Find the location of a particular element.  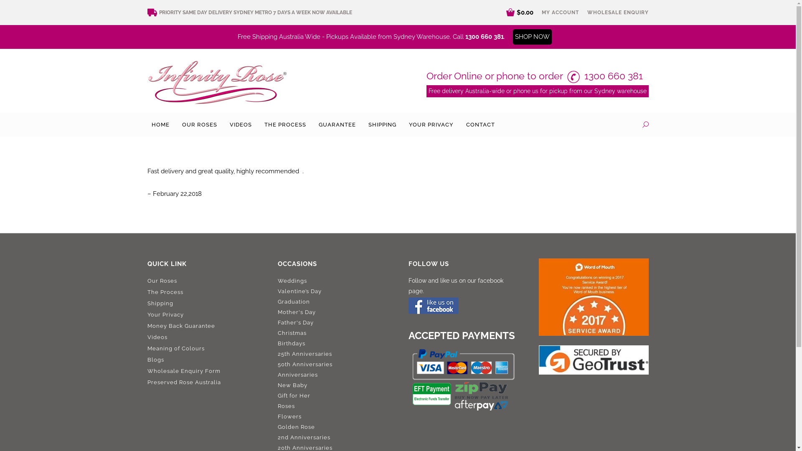

CONTACT is located at coordinates (480, 124).